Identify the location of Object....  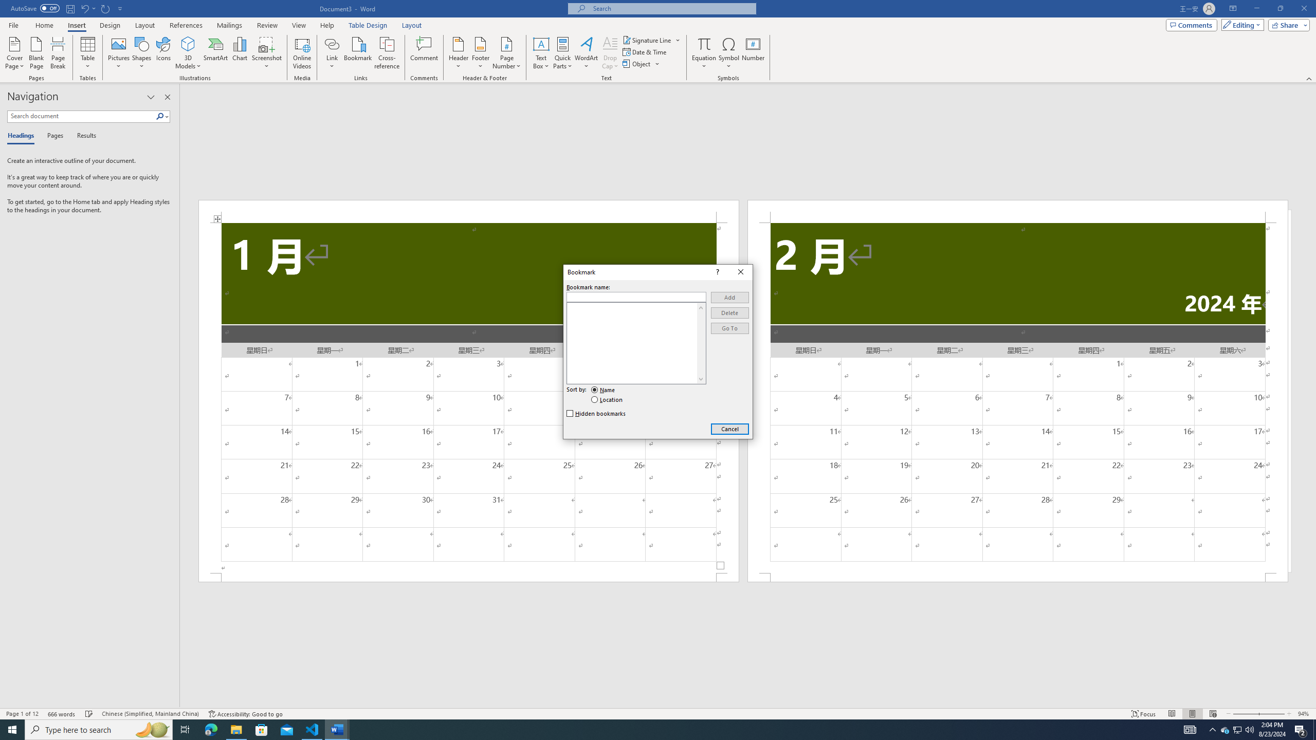
(642, 64).